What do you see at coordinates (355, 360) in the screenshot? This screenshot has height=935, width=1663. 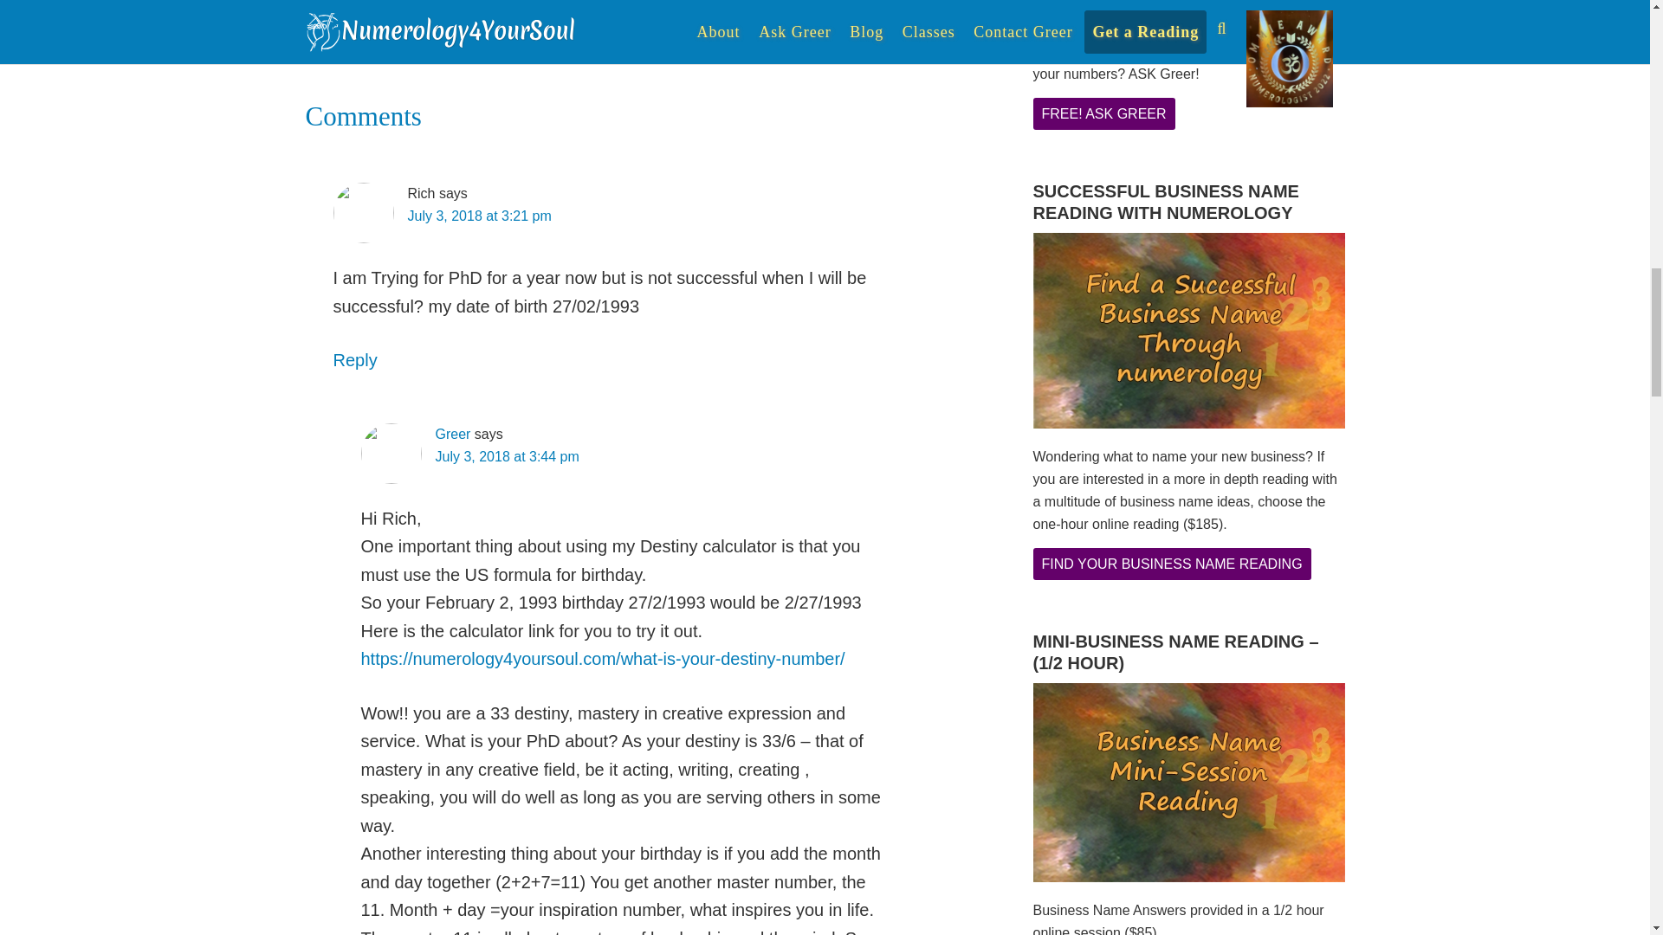 I see `Reply` at bounding box center [355, 360].